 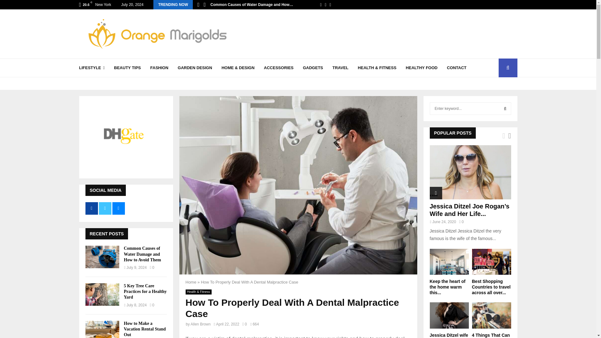 I want to click on GADGETS, so click(x=313, y=68).